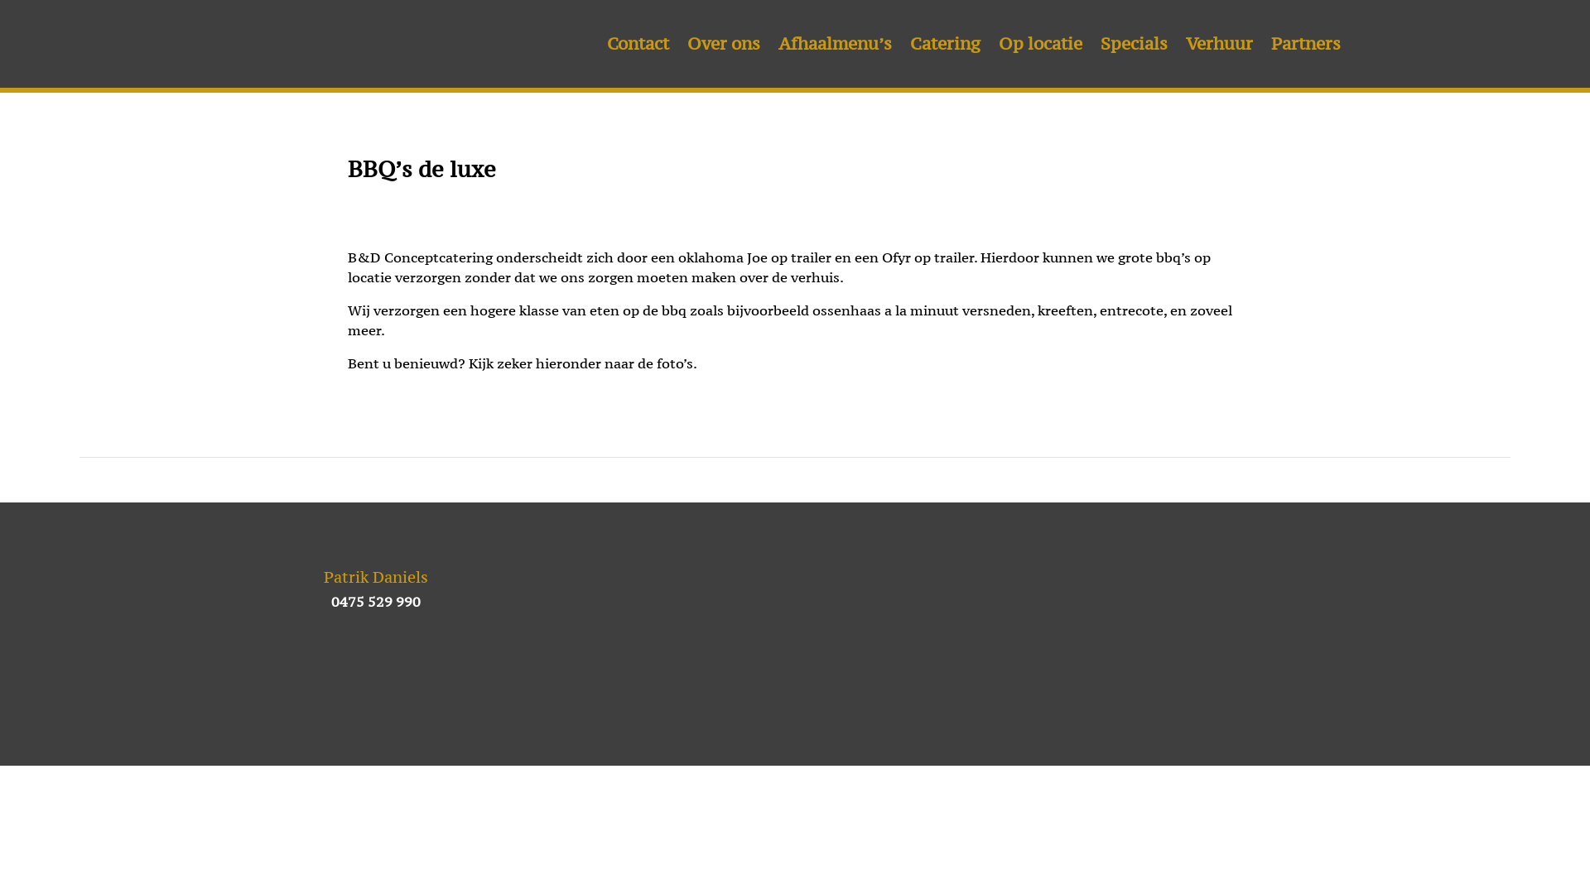  What do you see at coordinates (724, 47) in the screenshot?
I see `Over ons` at bounding box center [724, 47].